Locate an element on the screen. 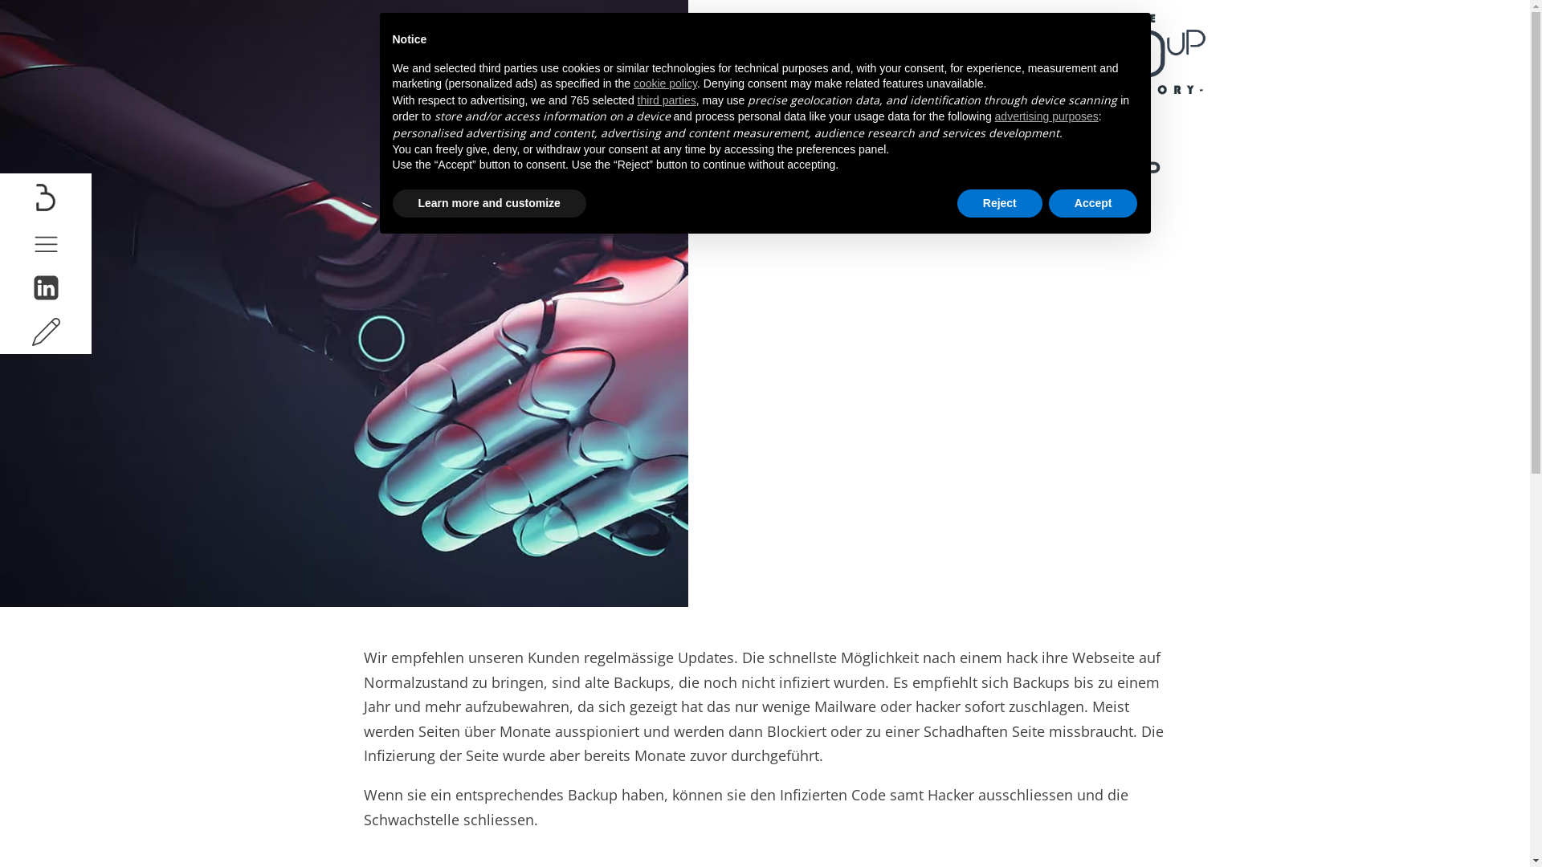 This screenshot has width=1542, height=867. cookie policy is located at coordinates (665, 83).